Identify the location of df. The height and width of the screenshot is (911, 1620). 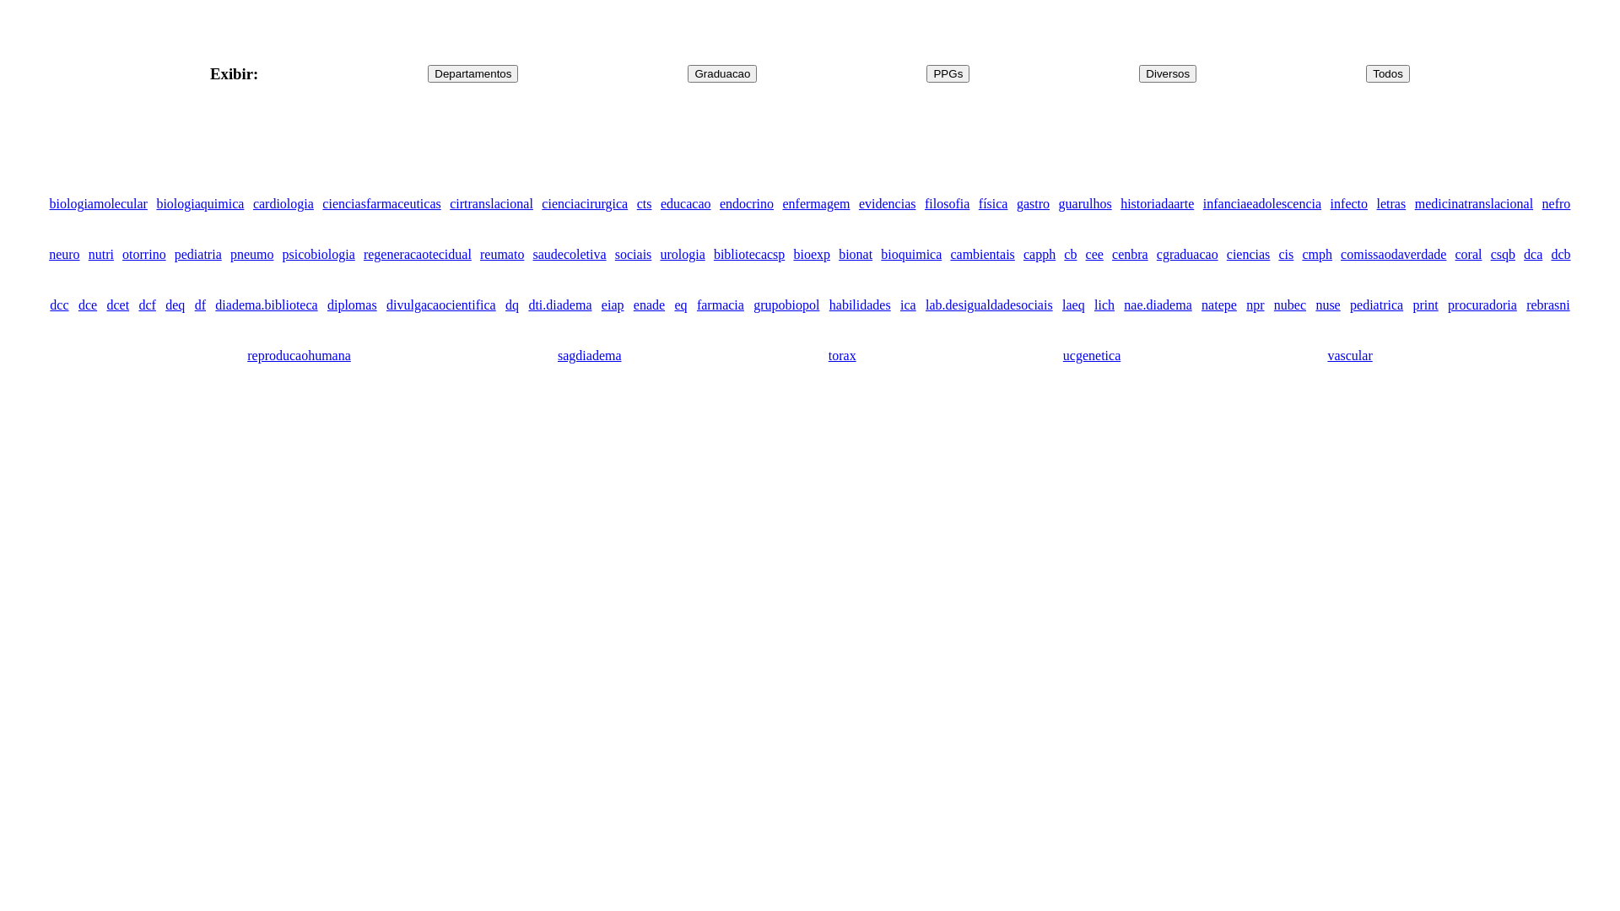
(201, 305).